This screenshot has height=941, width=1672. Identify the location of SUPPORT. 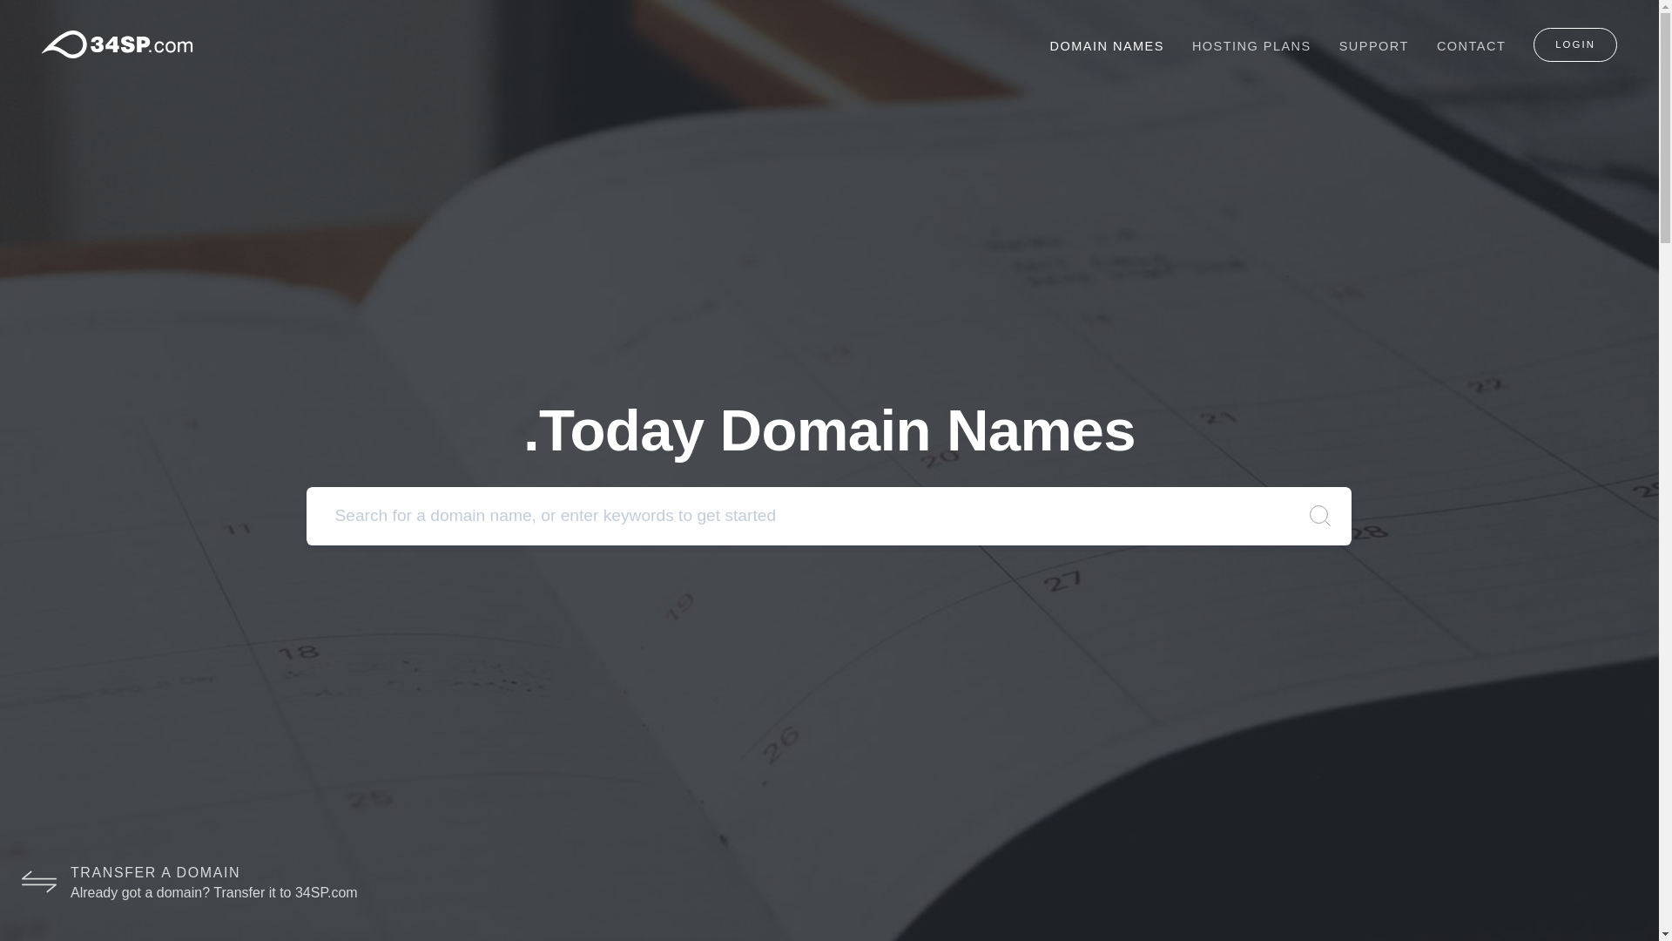
(1374, 46).